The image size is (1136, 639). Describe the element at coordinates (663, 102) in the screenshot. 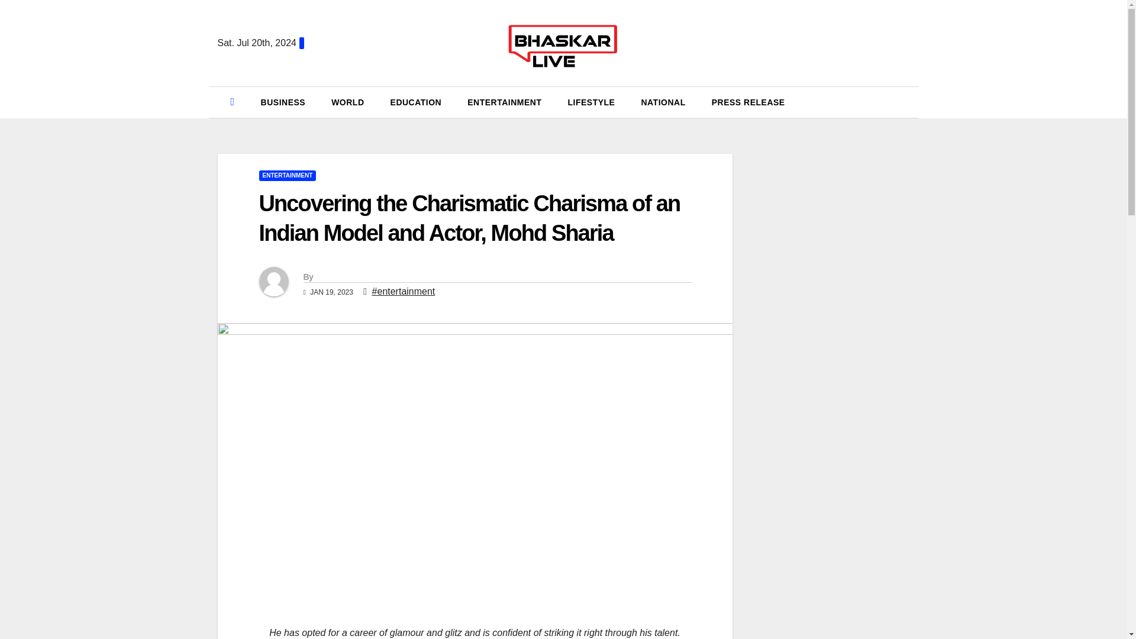

I see `National` at that location.